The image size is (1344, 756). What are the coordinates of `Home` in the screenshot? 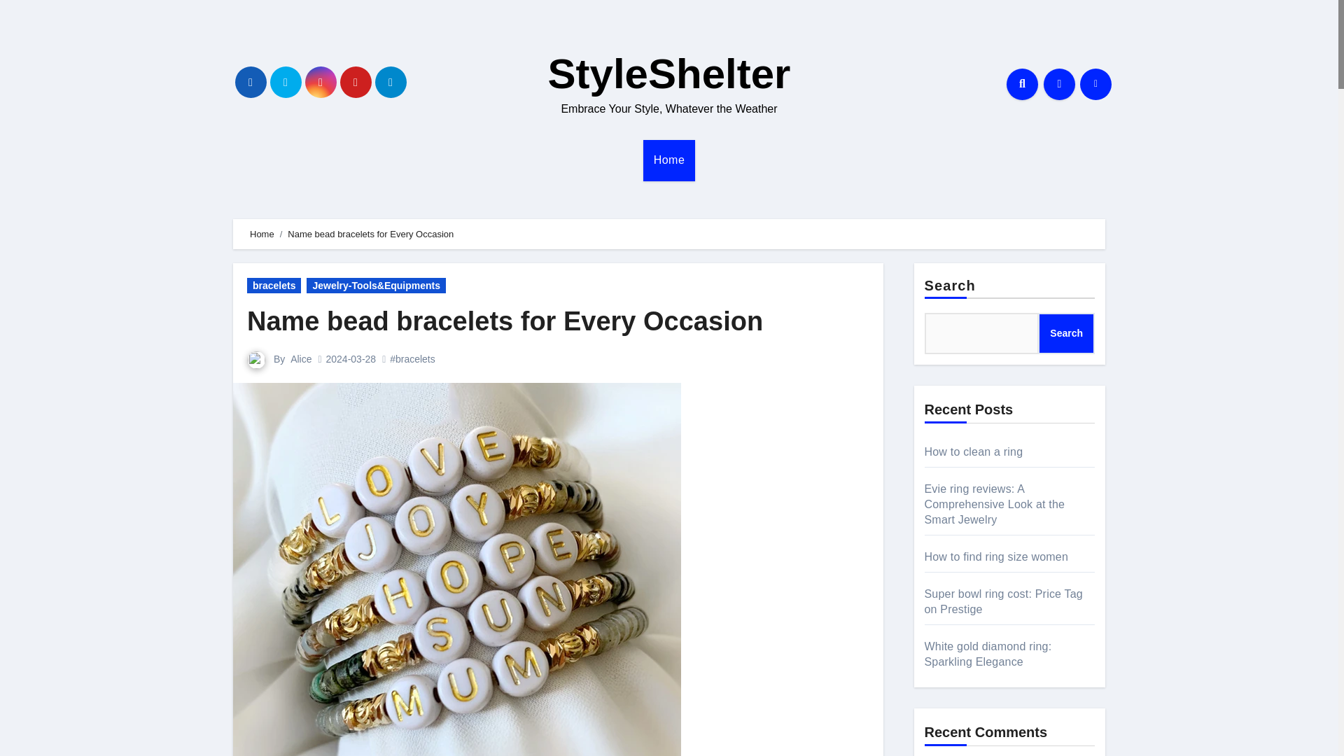 It's located at (669, 160).